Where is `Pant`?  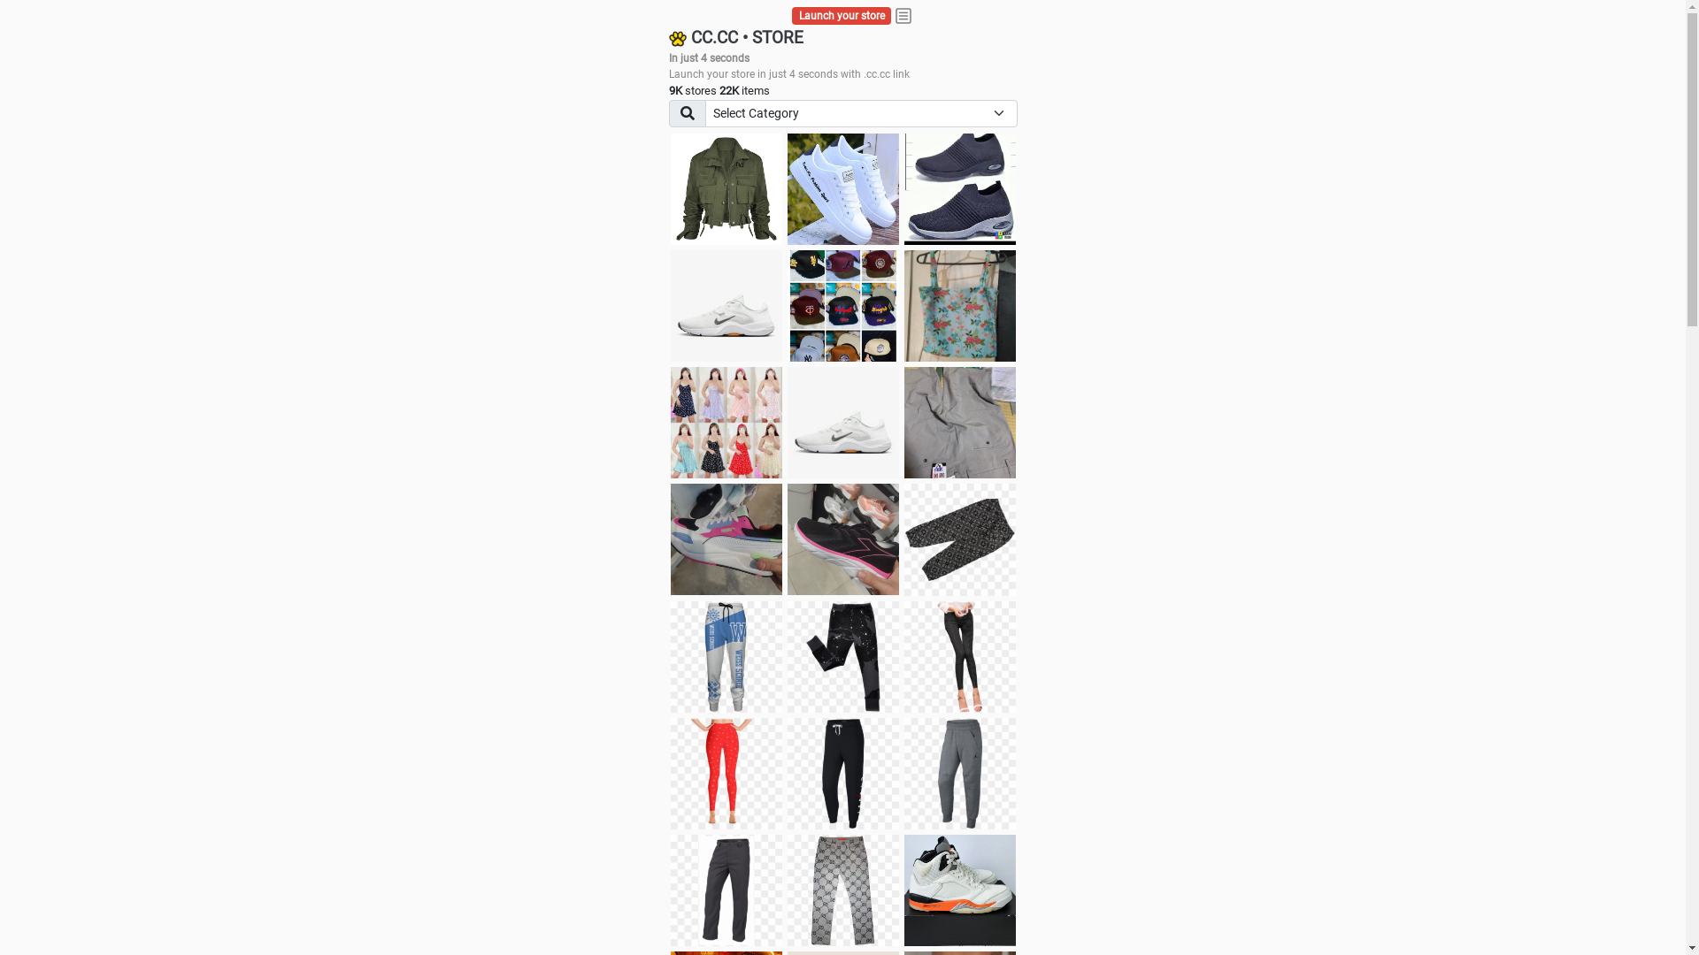 Pant is located at coordinates (960, 657).